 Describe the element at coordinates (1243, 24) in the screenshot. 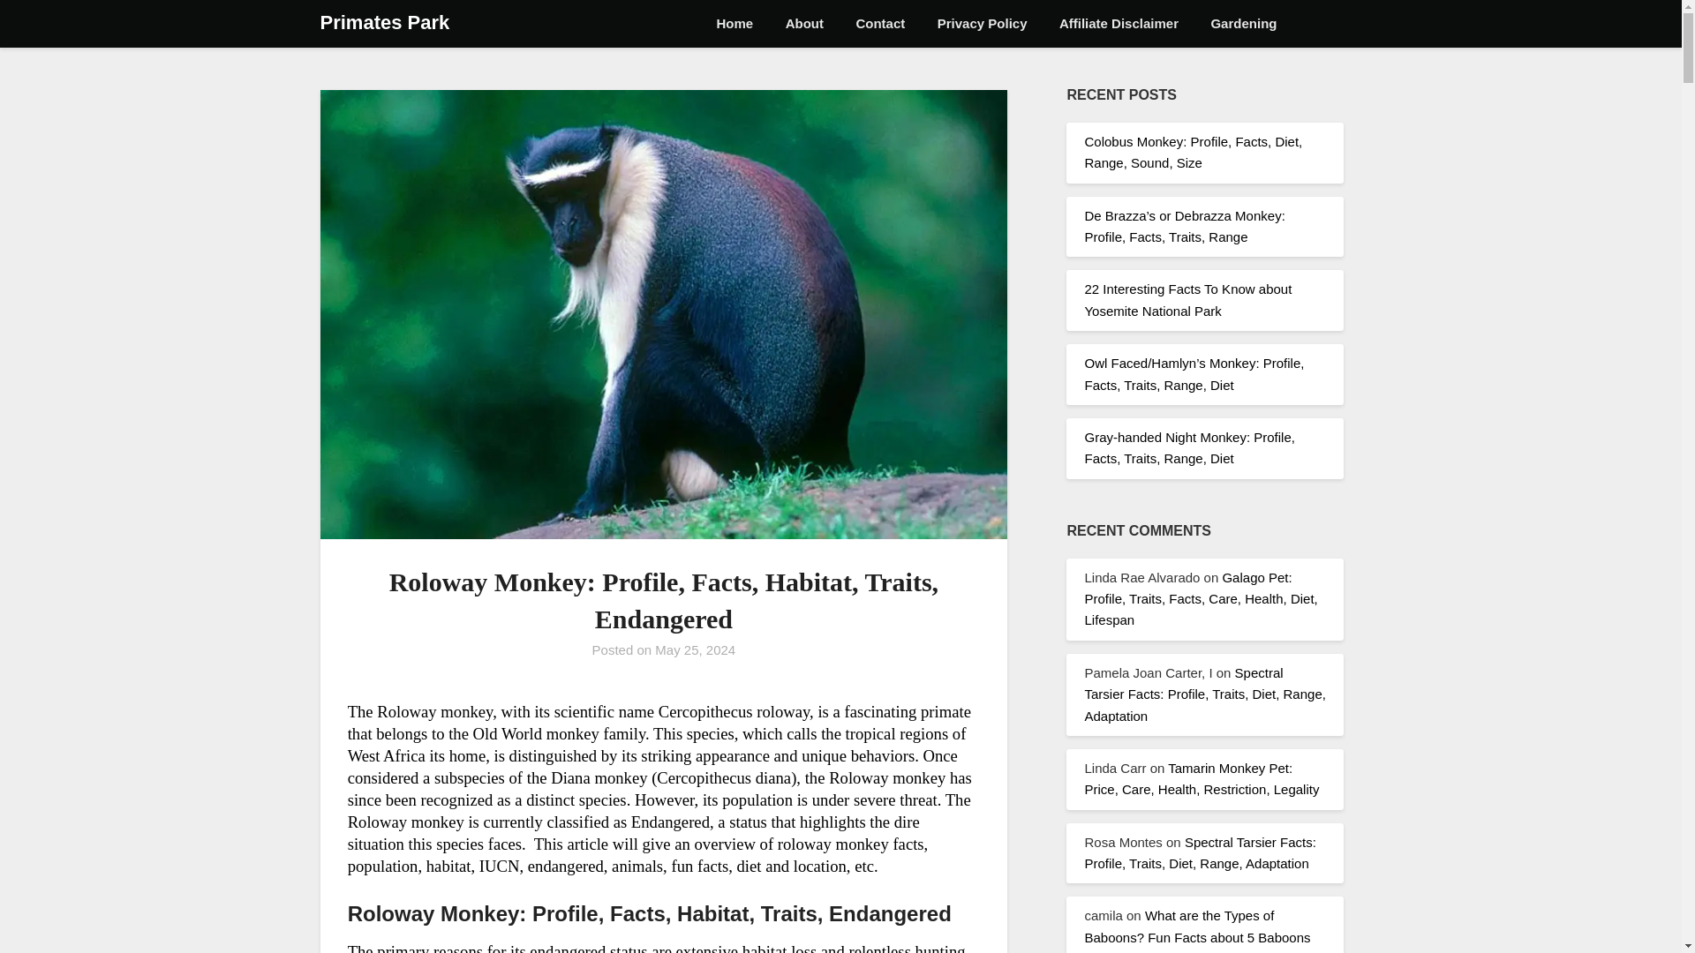

I see `Gardening` at that location.